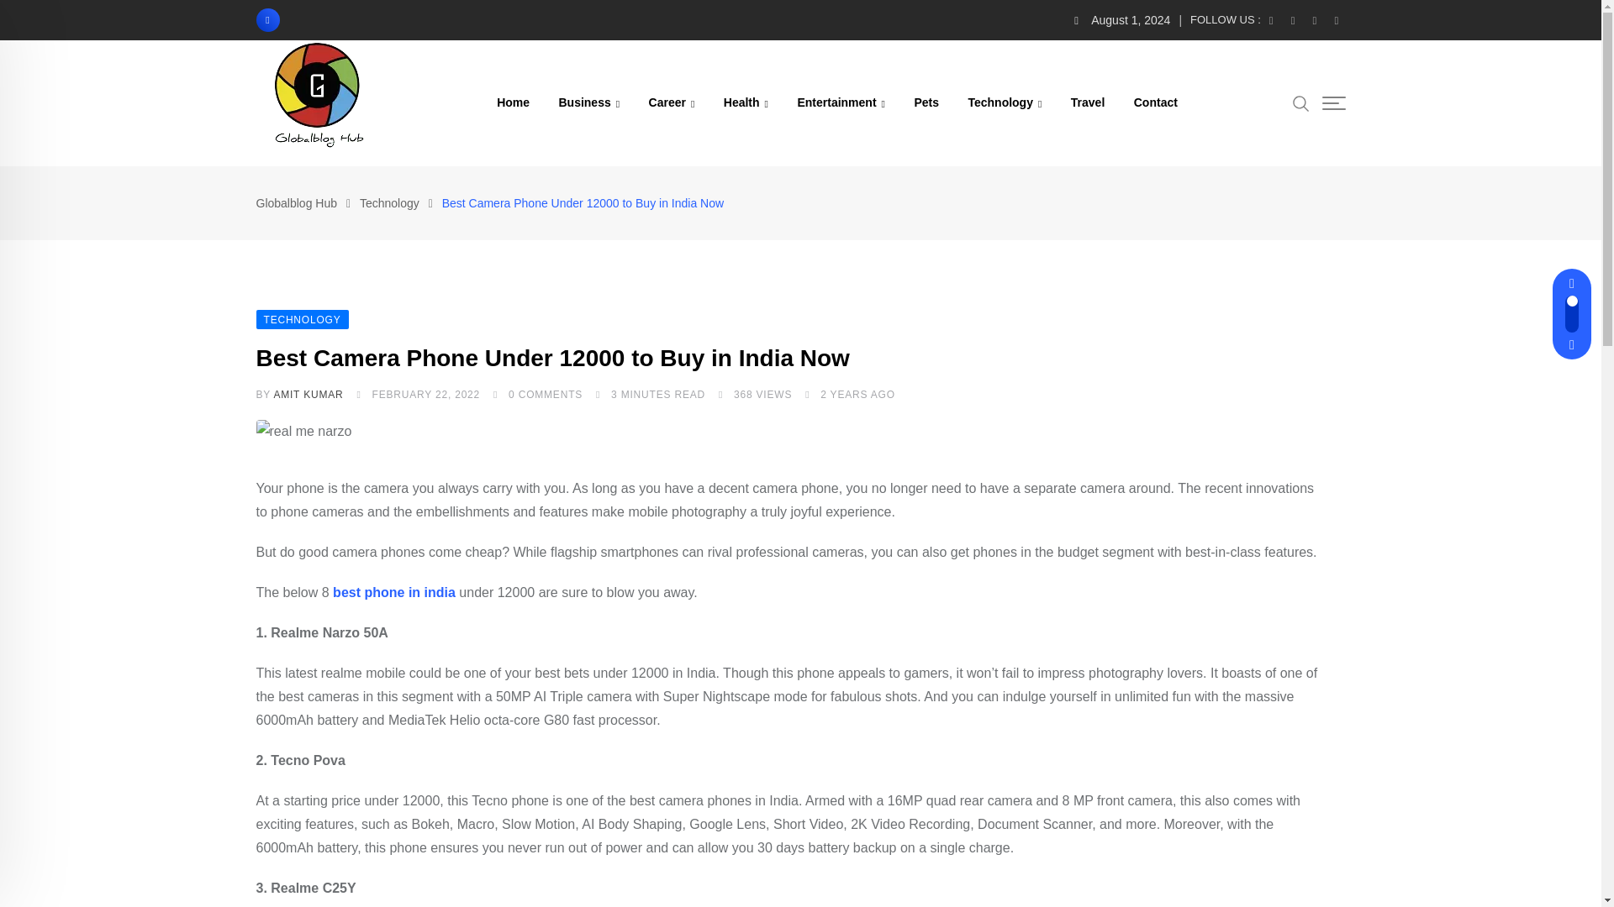  What do you see at coordinates (390, 203) in the screenshot?
I see `Go to the Technology Category archives.` at bounding box center [390, 203].